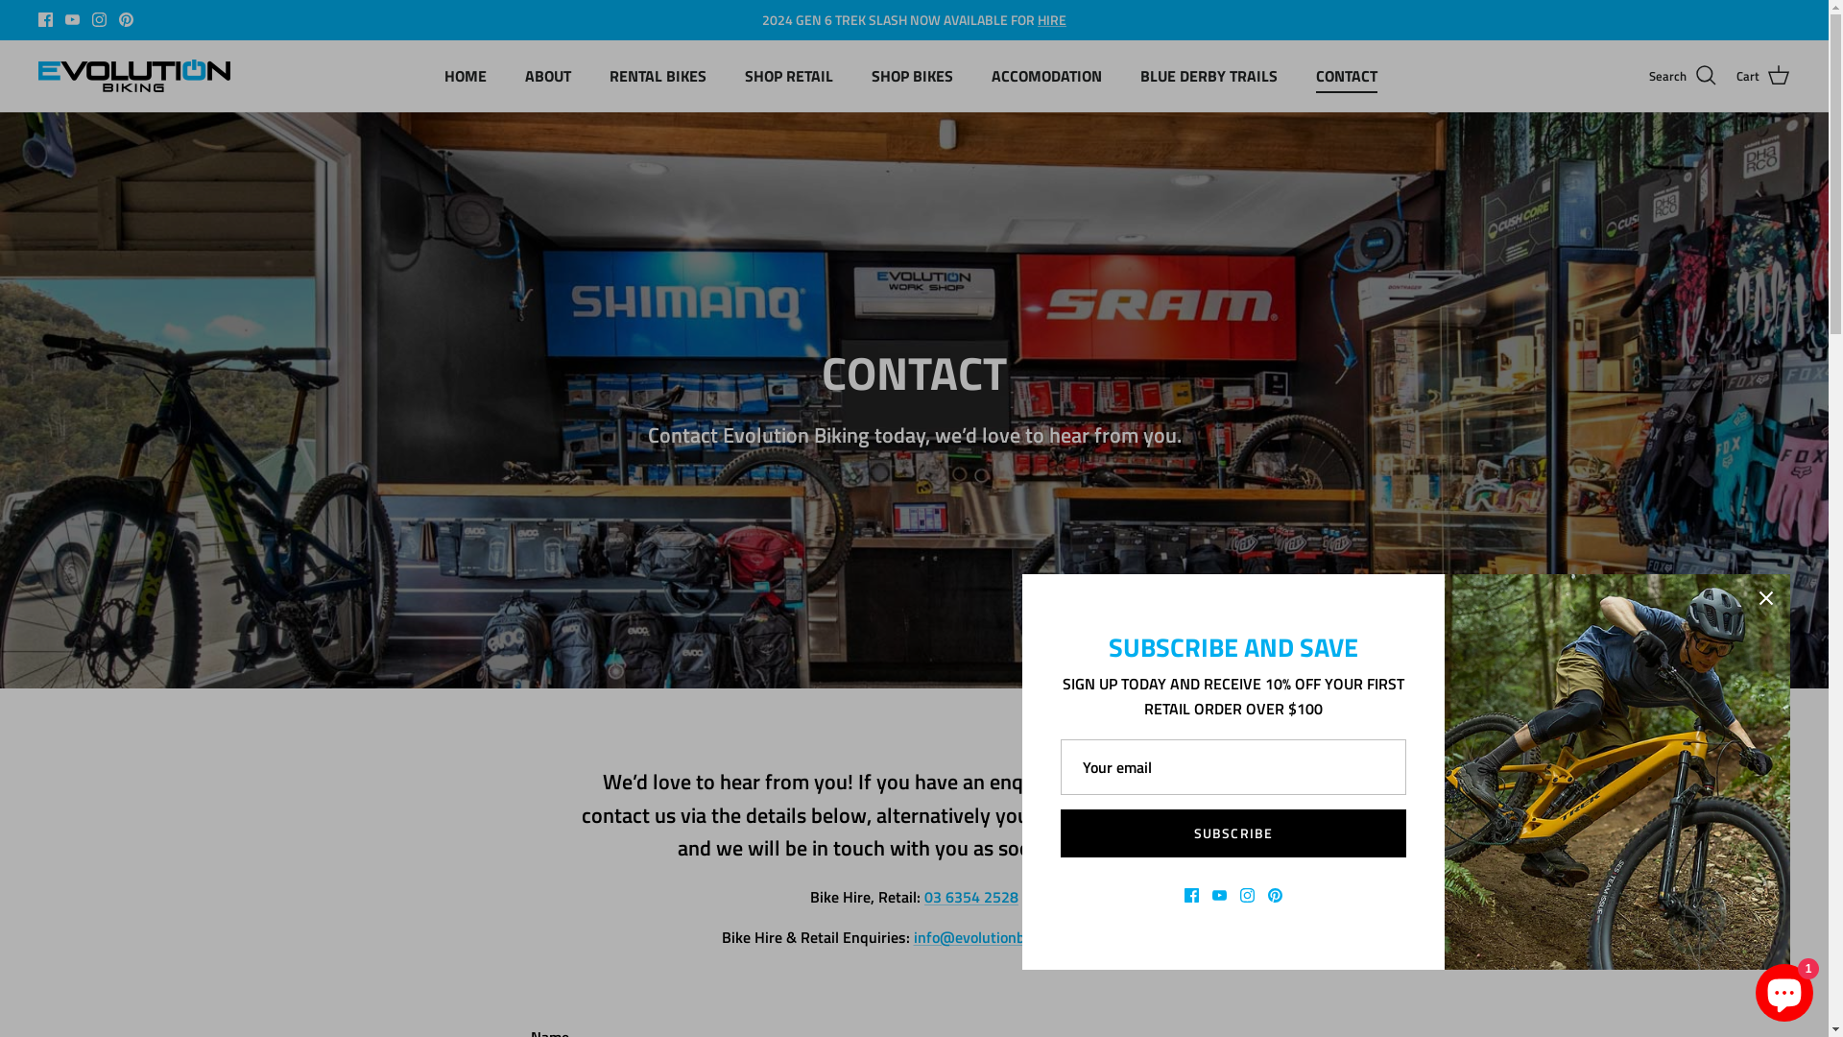 This screenshot has height=1037, width=1843. I want to click on Facebook, so click(46, 19).